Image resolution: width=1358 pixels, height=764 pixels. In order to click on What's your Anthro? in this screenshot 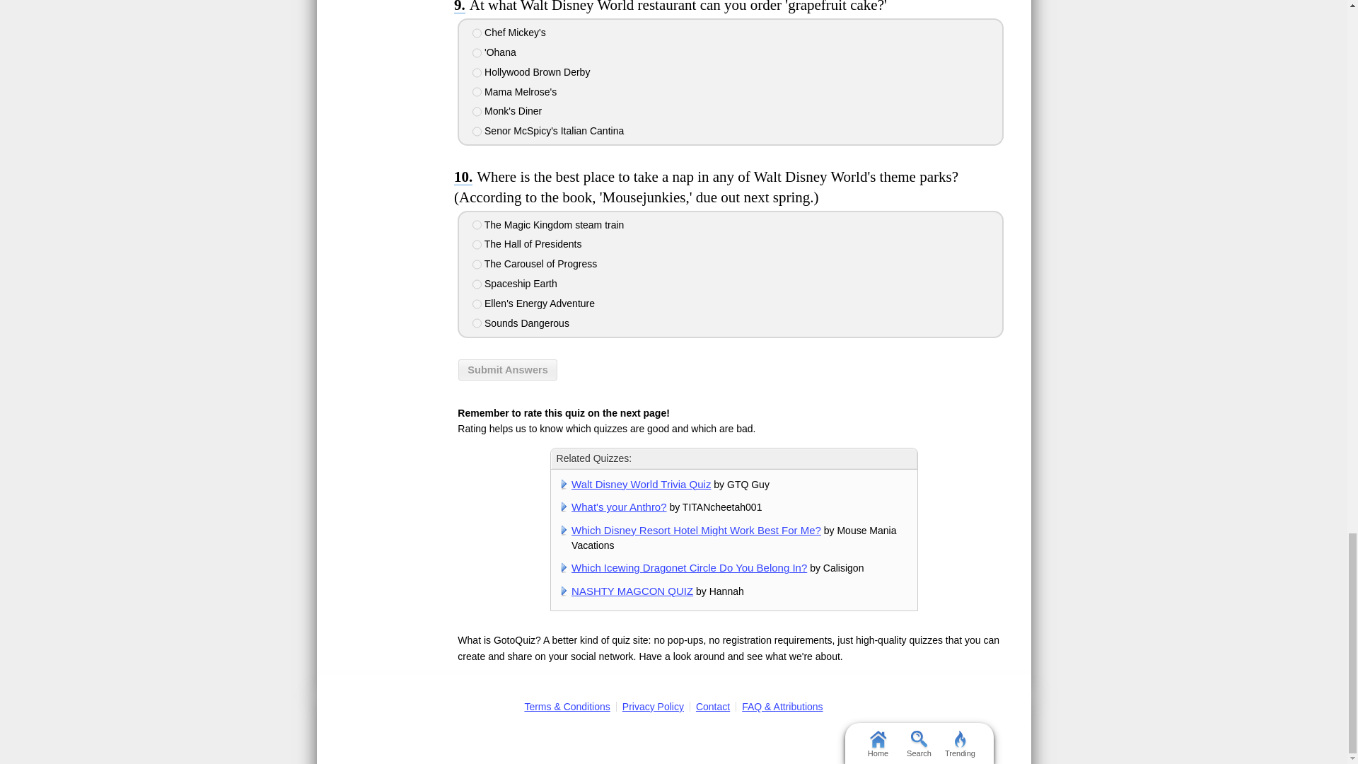, I will do `click(619, 507)`.